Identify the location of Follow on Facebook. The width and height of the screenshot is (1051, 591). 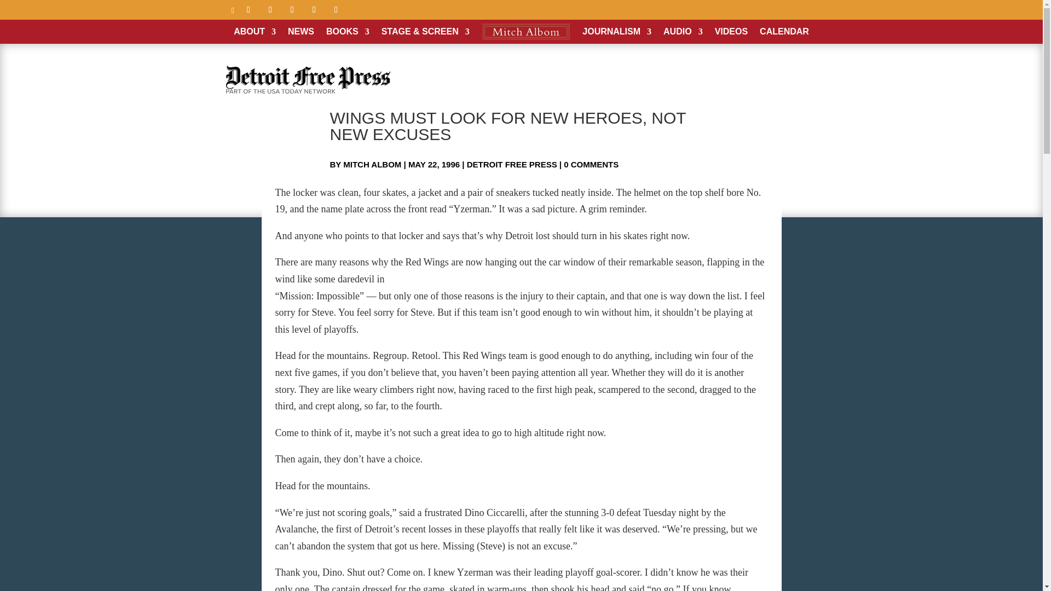
(249, 10).